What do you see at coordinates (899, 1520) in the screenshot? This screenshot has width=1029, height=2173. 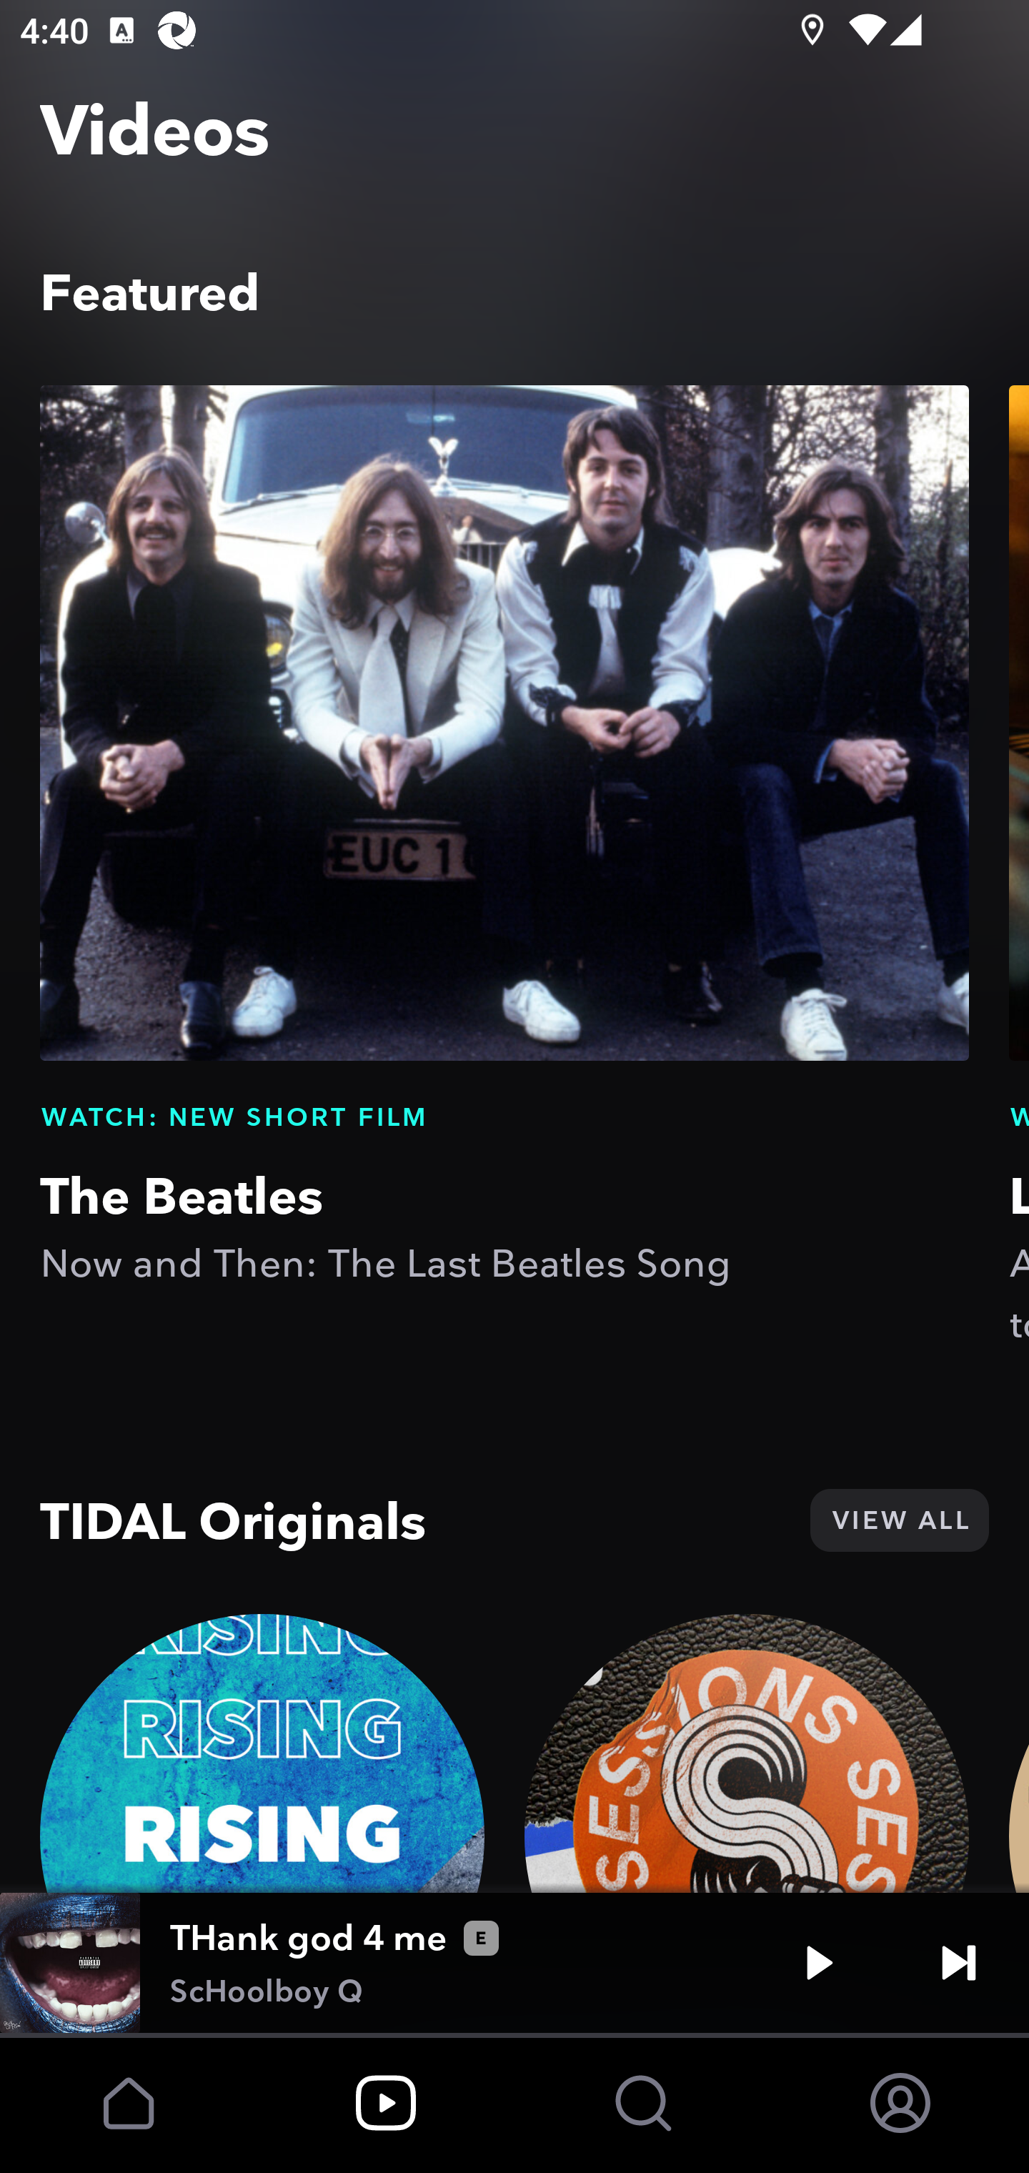 I see `VIEW ALL` at bounding box center [899, 1520].